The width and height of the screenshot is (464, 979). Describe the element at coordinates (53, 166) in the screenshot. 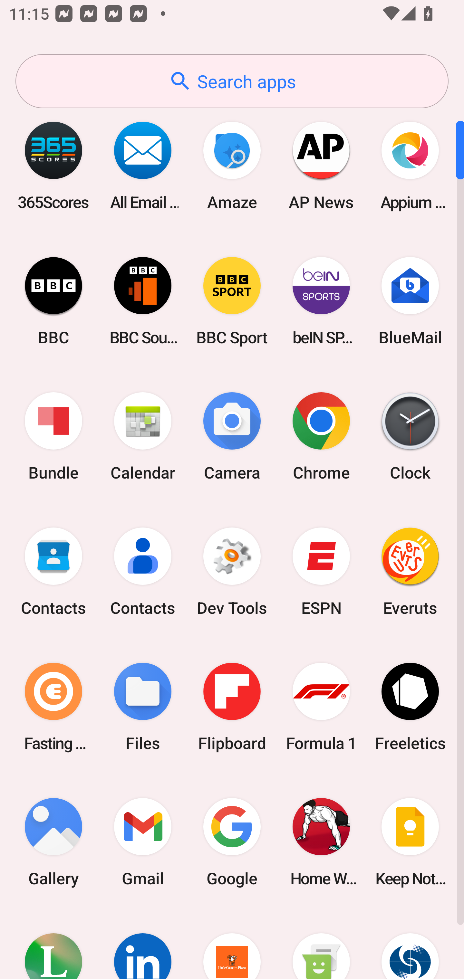

I see `365Scores` at that location.